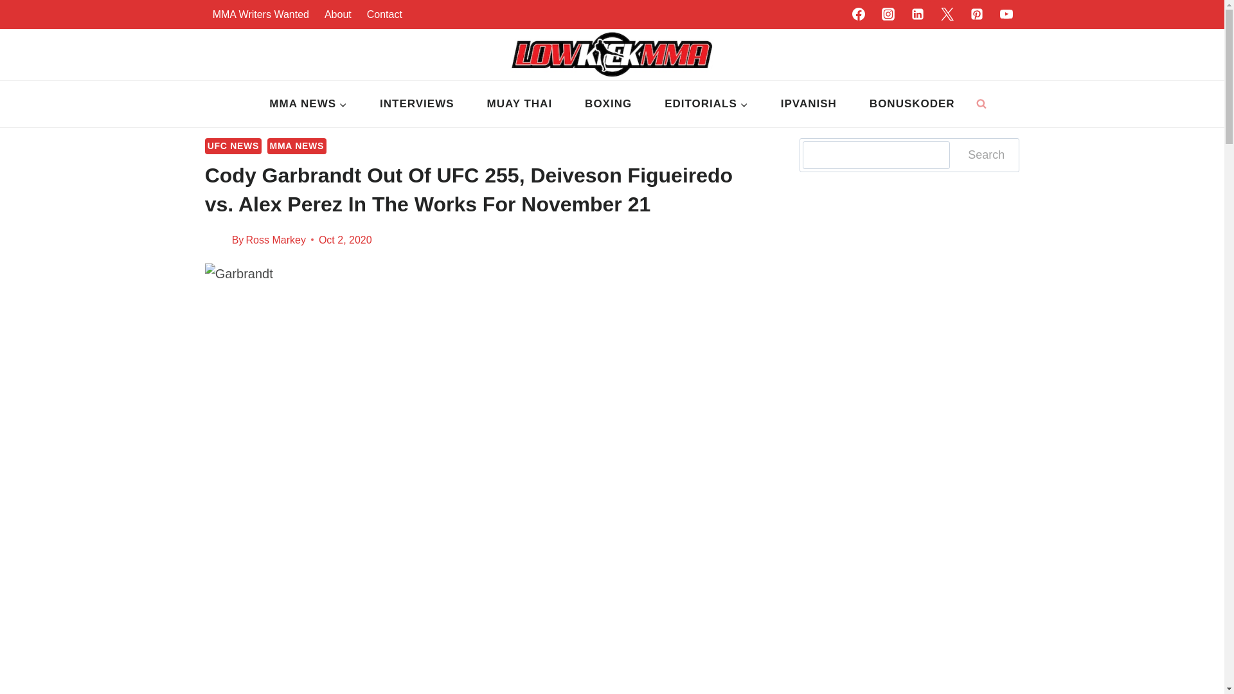 The height and width of the screenshot is (694, 1234). Describe the element at coordinates (911, 104) in the screenshot. I see `BONUSKODER` at that location.